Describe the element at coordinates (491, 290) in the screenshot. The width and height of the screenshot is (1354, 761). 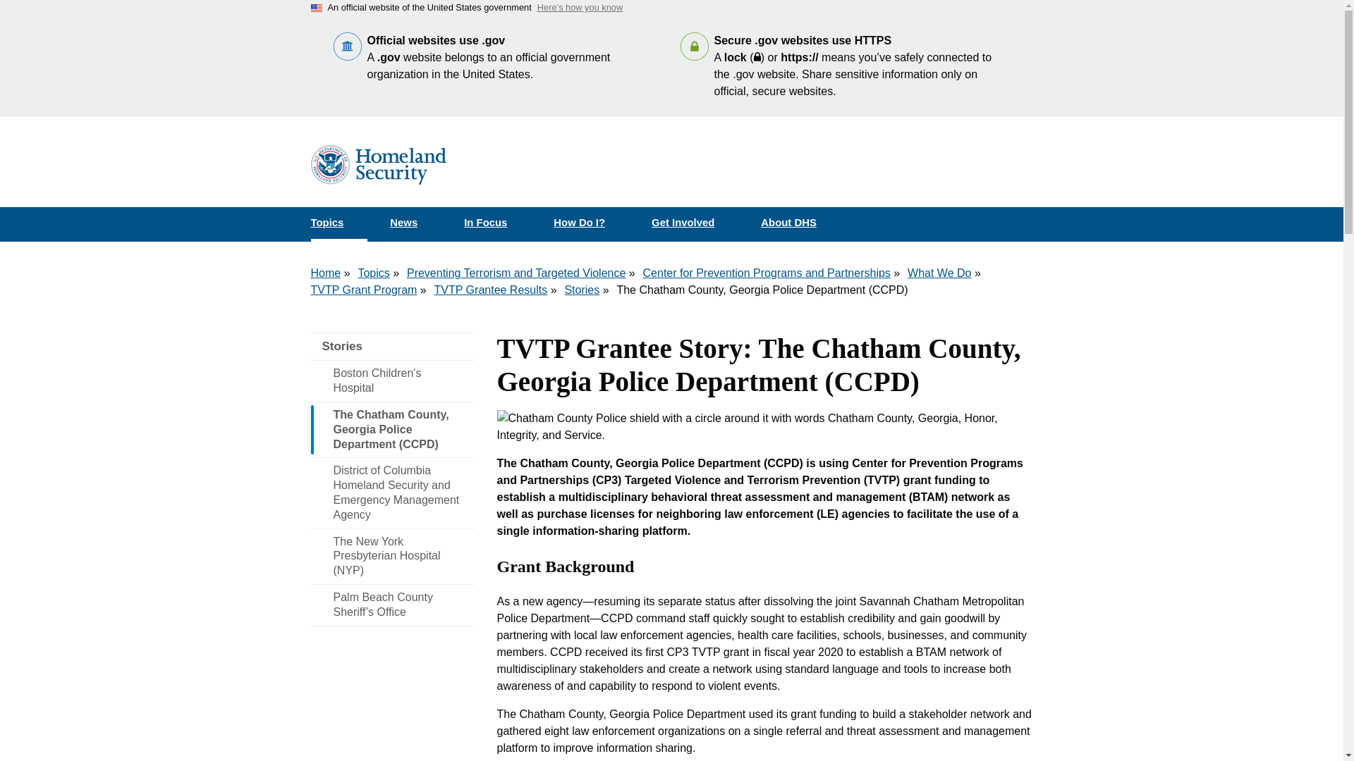
I see `TVTP Grantee Results` at that location.